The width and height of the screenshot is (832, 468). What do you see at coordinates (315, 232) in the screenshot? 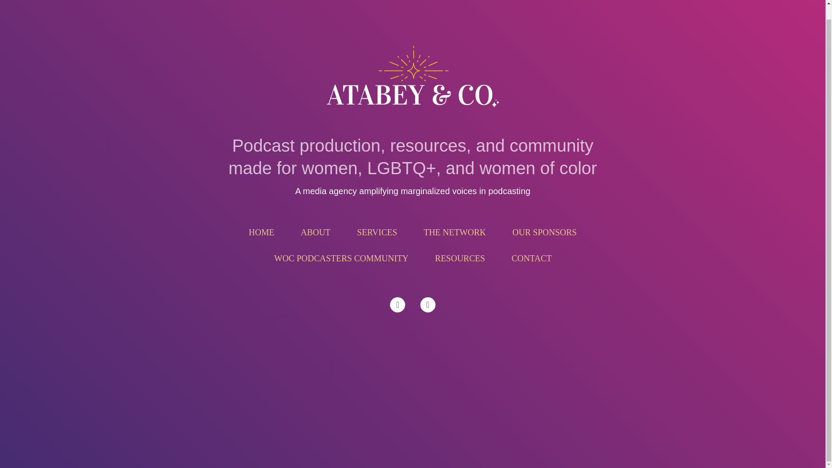
I see `ABOUT` at bounding box center [315, 232].